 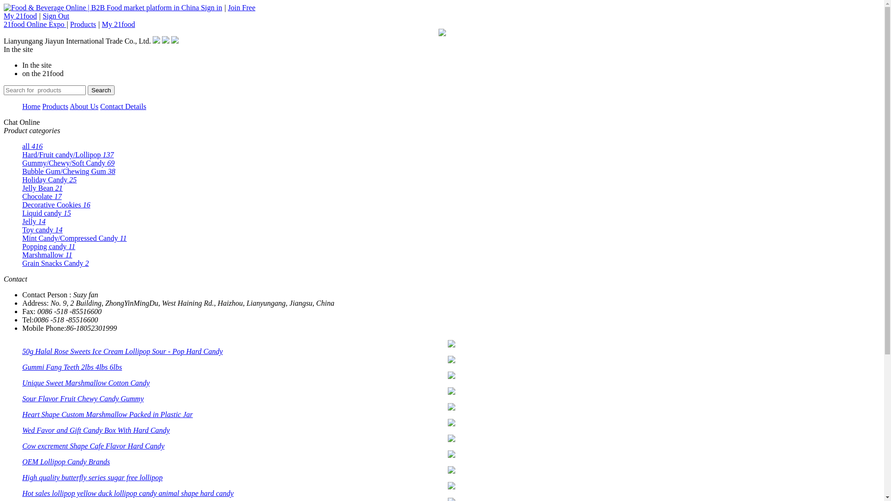 I want to click on About Us, so click(x=84, y=107).